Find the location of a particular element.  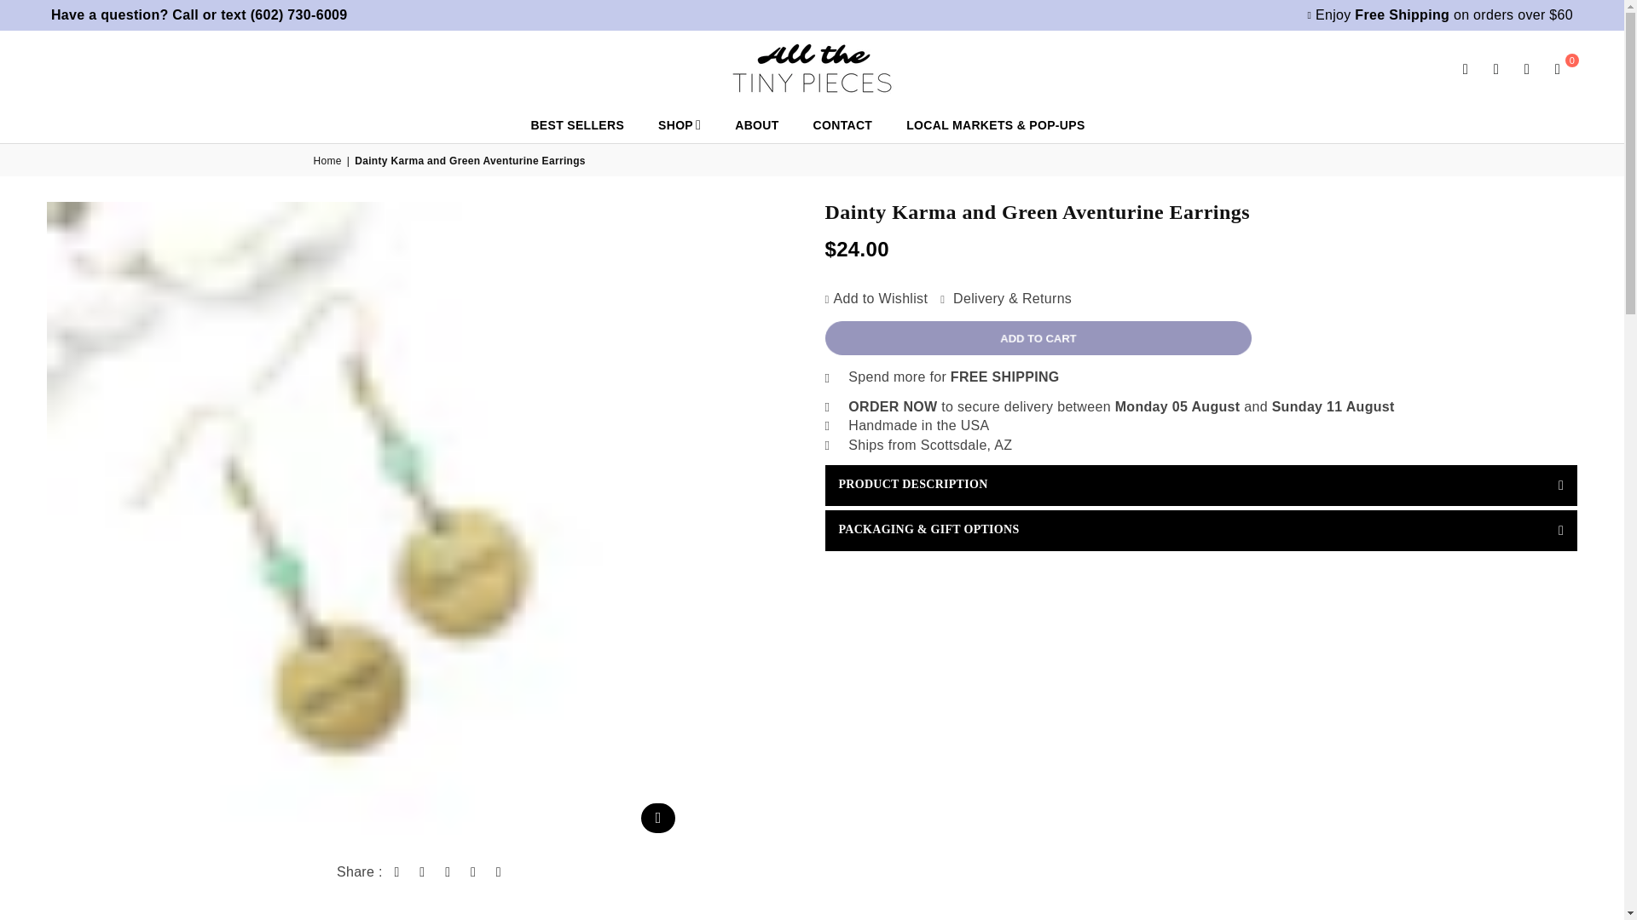

BEST SELLERS is located at coordinates (576, 125).